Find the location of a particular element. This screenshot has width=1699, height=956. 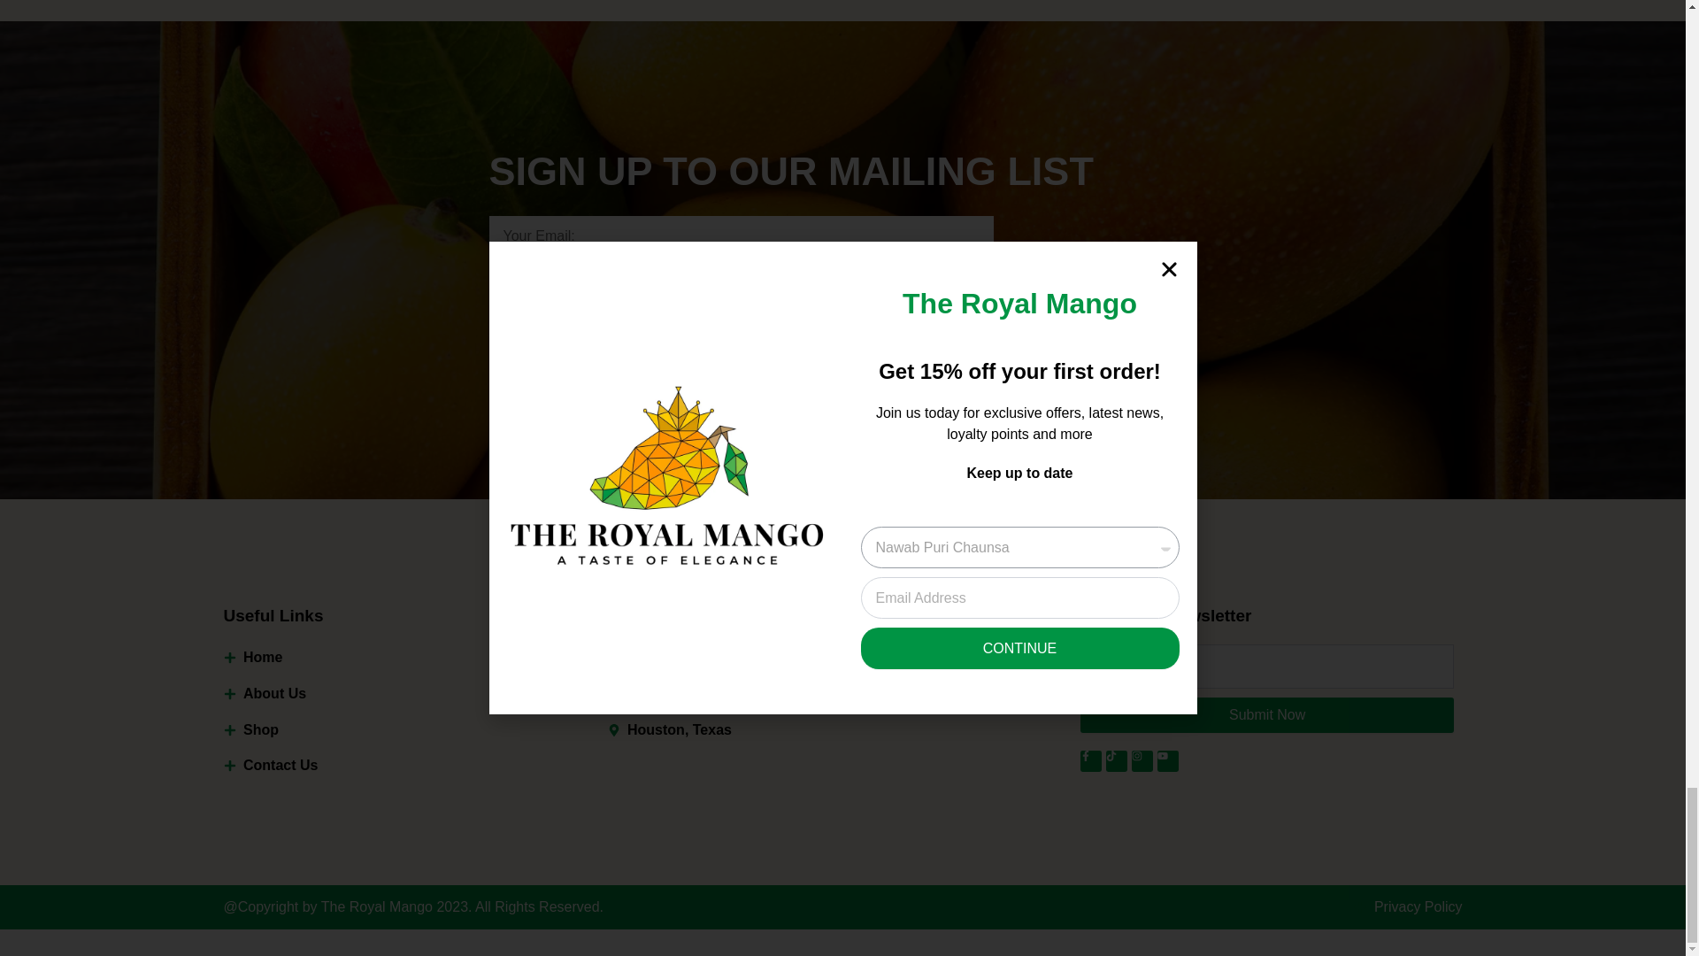

on is located at coordinates (494, 278).